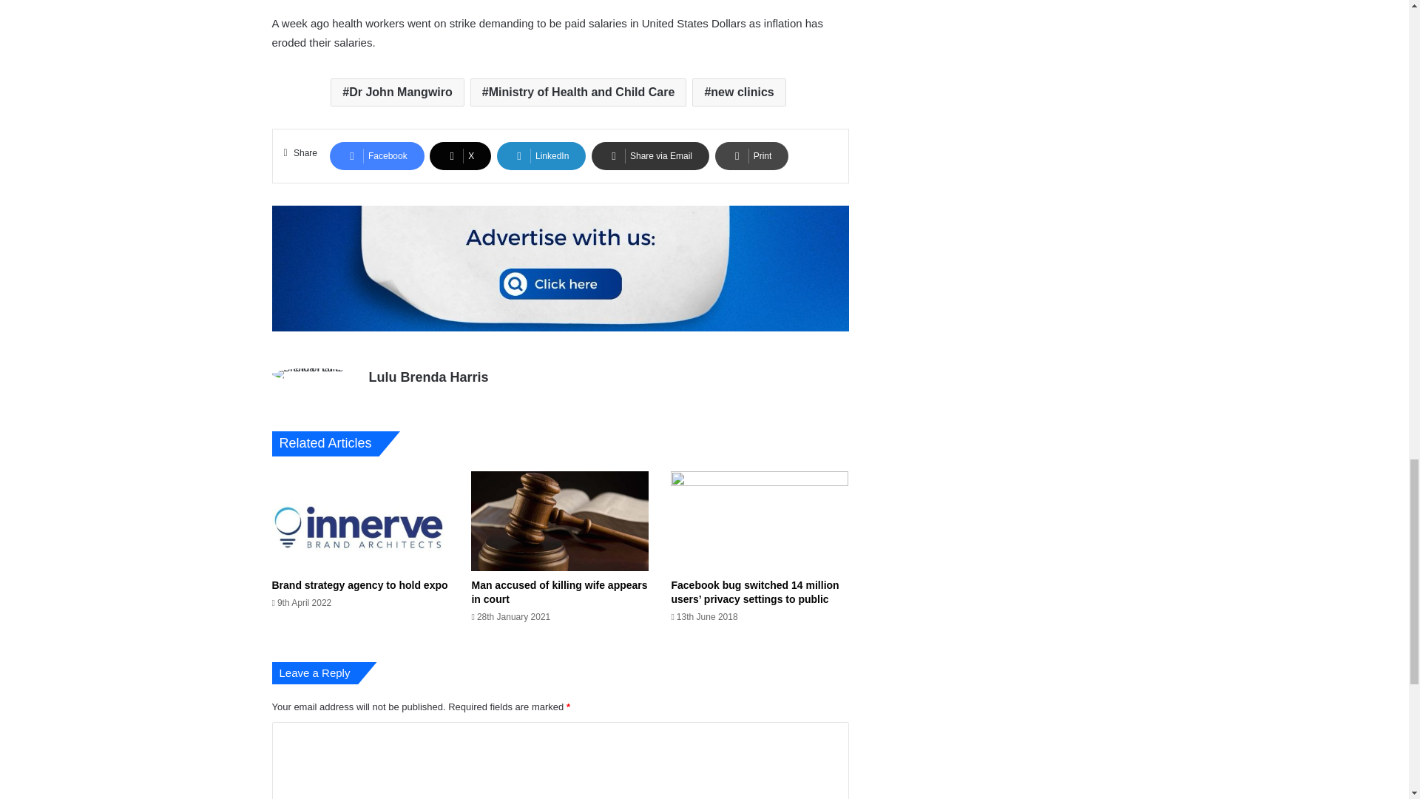 The width and height of the screenshot is (1420, 799). What do you see at coordinates (541, 156) in the screenshot?
I see `LinkedIn` at bounding box center [541, 156].